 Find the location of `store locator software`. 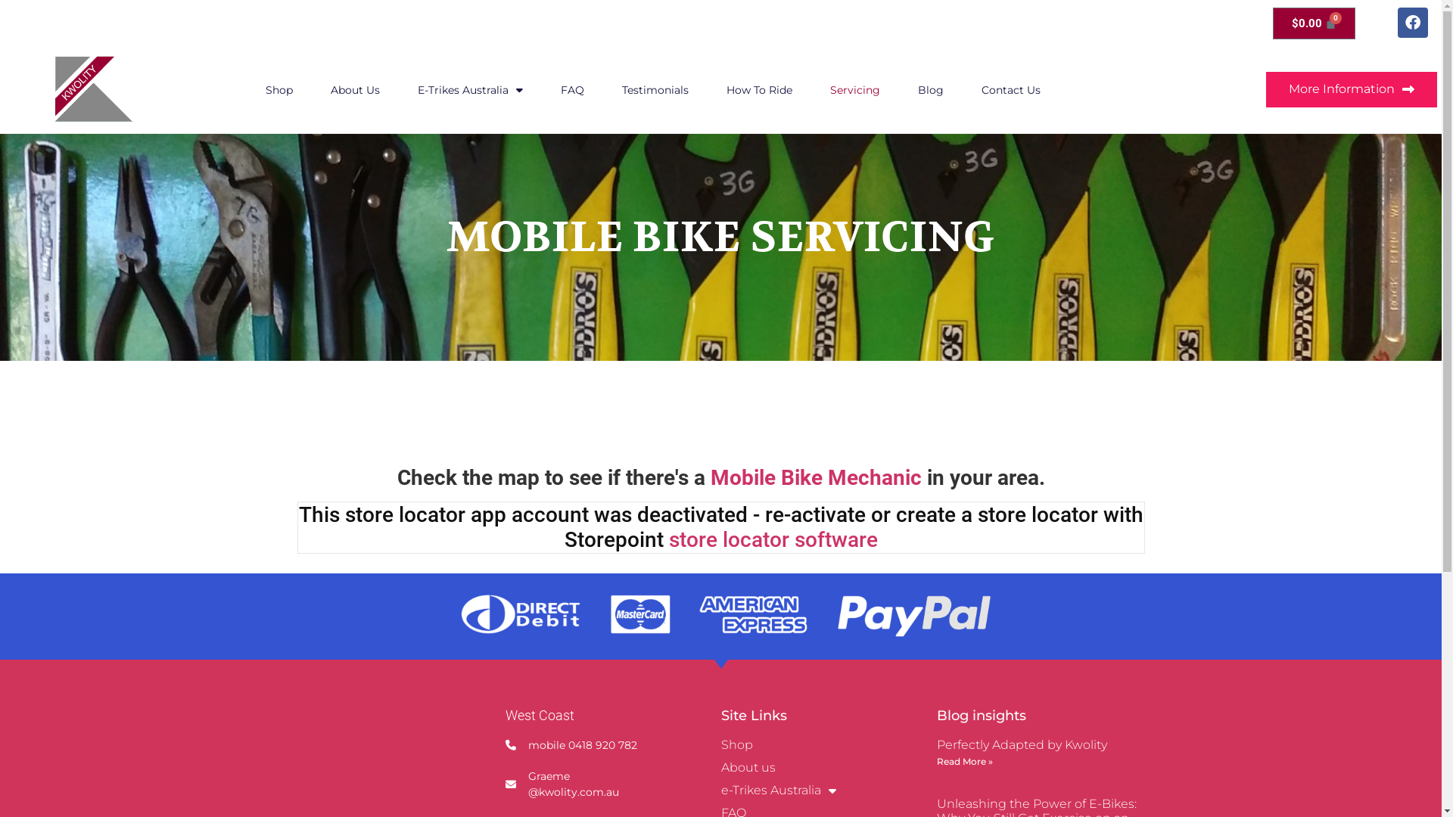

store locator software is located at coordinates (773, 540).